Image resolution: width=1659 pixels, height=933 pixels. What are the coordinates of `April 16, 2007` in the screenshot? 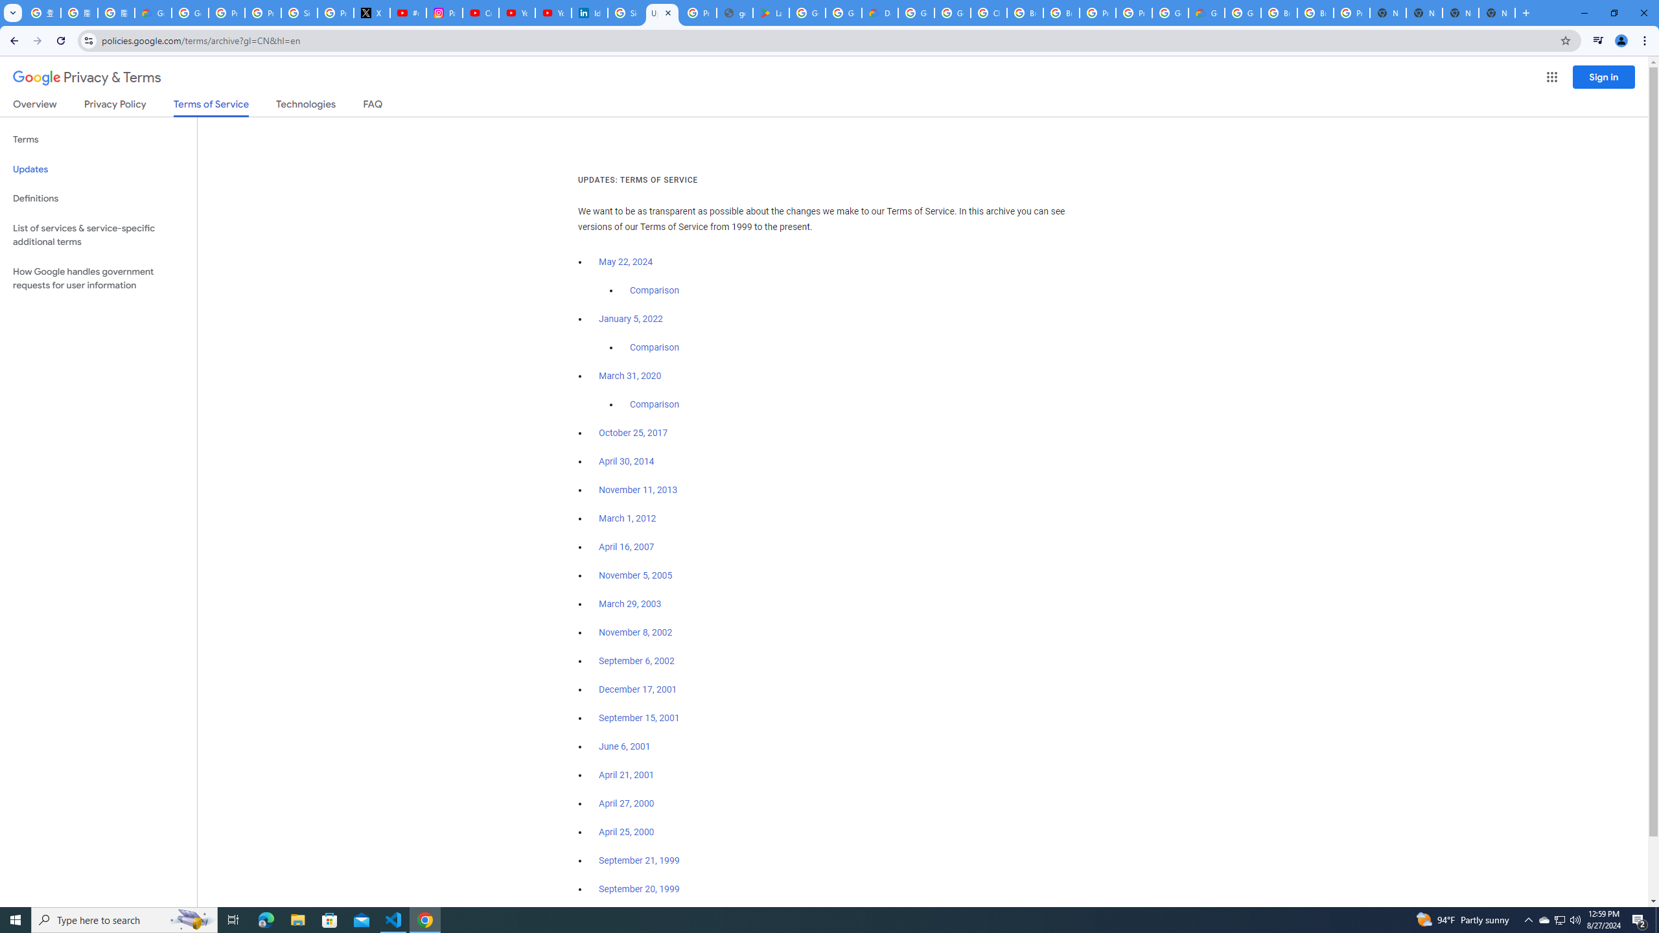 It's located at (627, 547).